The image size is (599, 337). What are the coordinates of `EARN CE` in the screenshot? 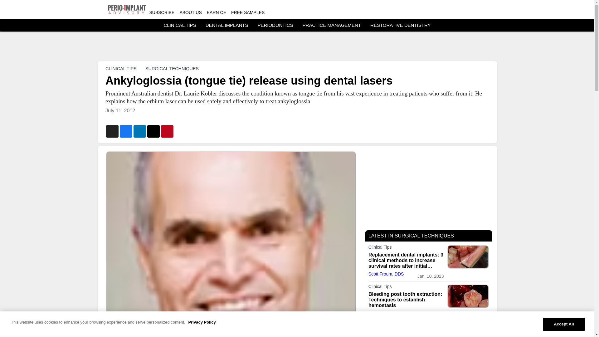 It's located at (217, 12).